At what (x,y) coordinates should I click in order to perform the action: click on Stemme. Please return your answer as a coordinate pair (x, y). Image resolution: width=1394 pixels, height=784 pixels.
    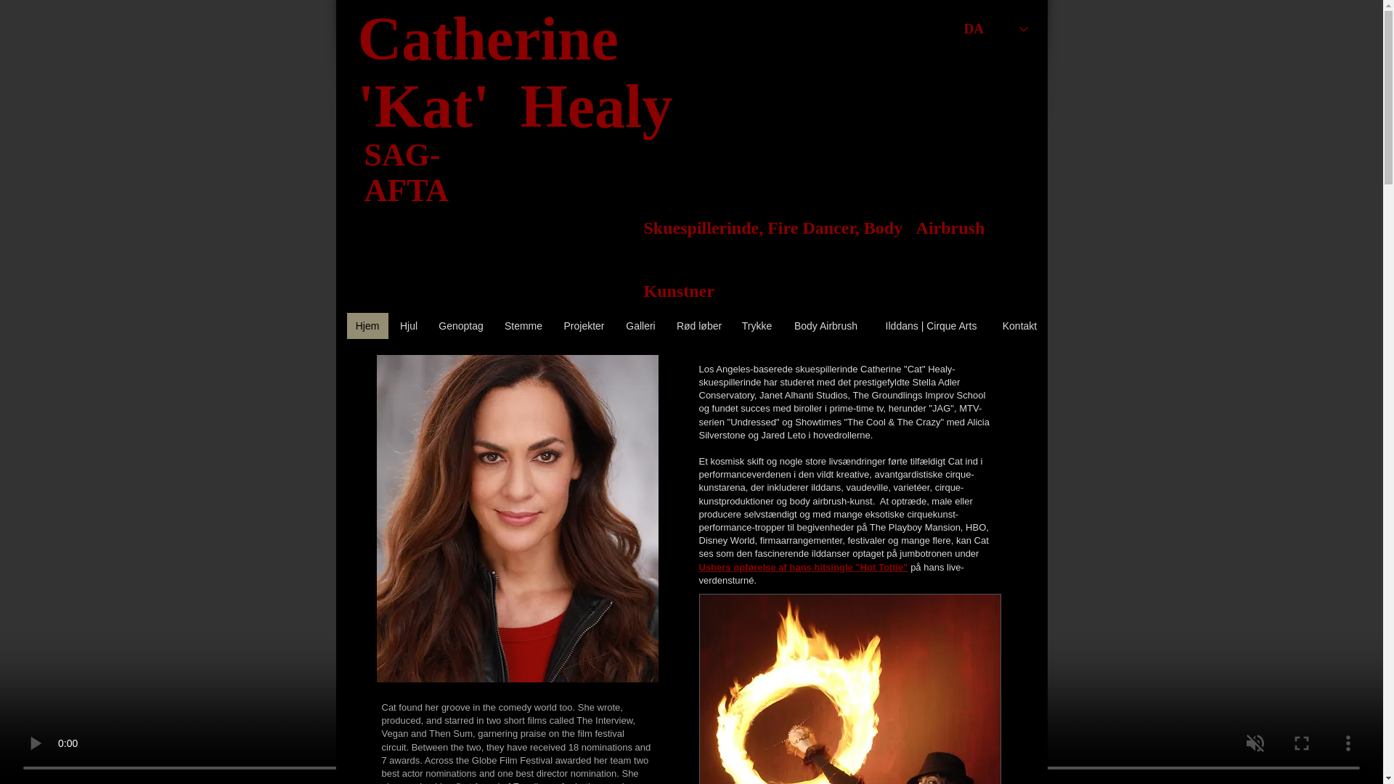
    Looking at the image, I should click on (523, 325).